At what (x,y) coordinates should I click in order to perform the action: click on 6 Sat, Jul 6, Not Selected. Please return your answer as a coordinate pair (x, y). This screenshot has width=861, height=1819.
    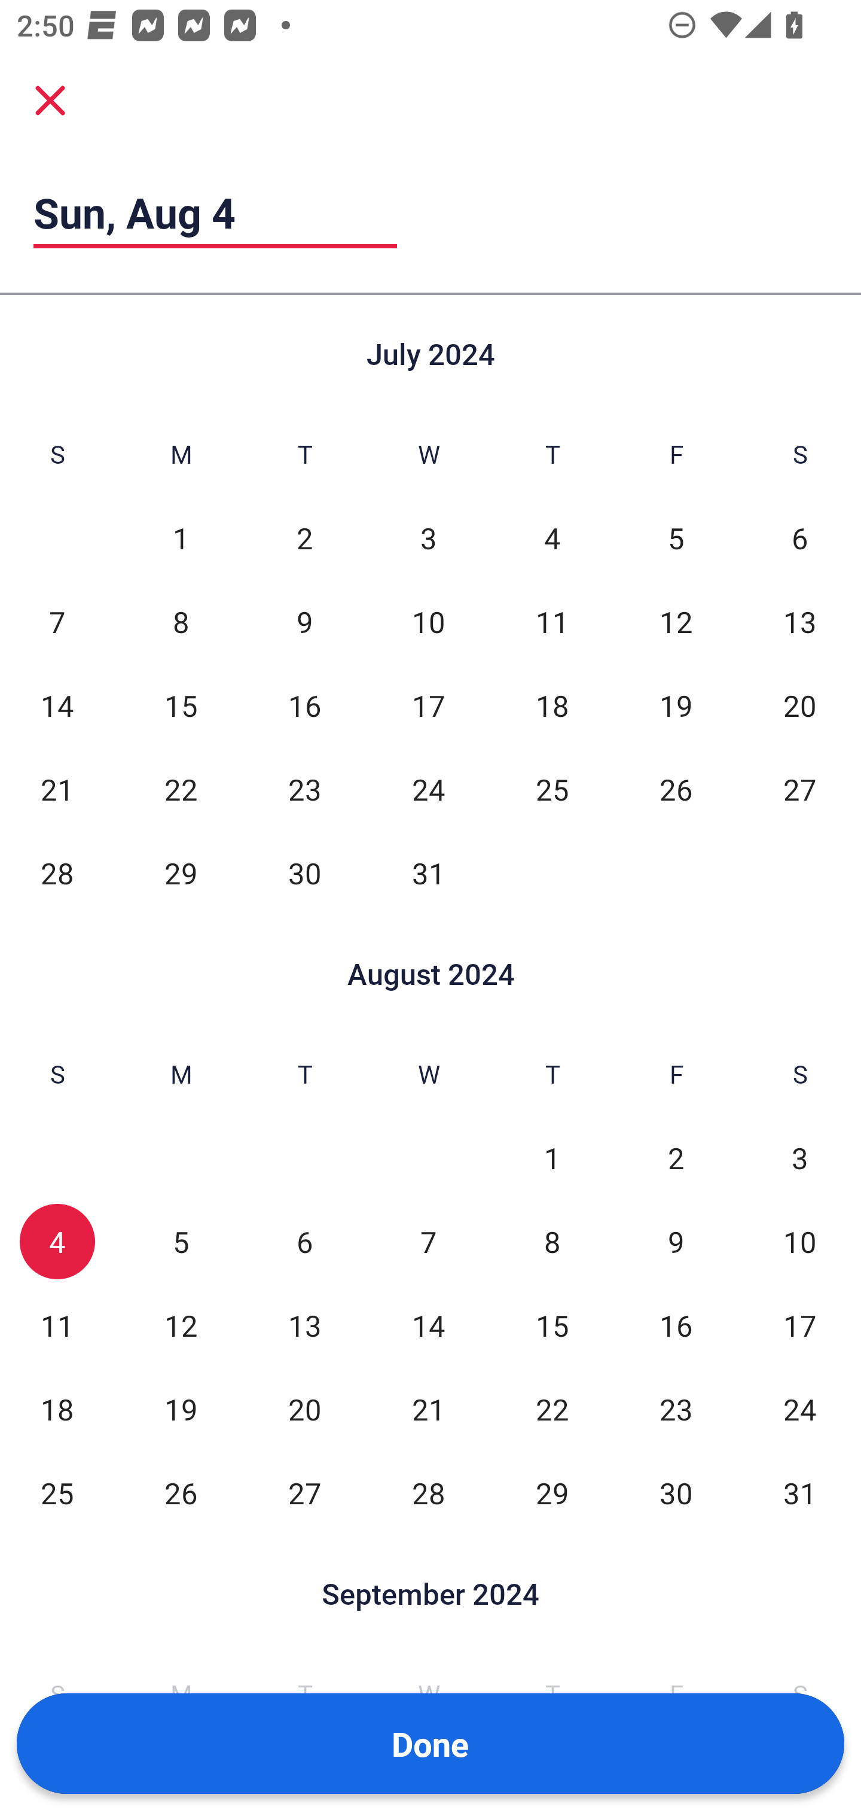
    Looking at the image, I should click on (800, 538).